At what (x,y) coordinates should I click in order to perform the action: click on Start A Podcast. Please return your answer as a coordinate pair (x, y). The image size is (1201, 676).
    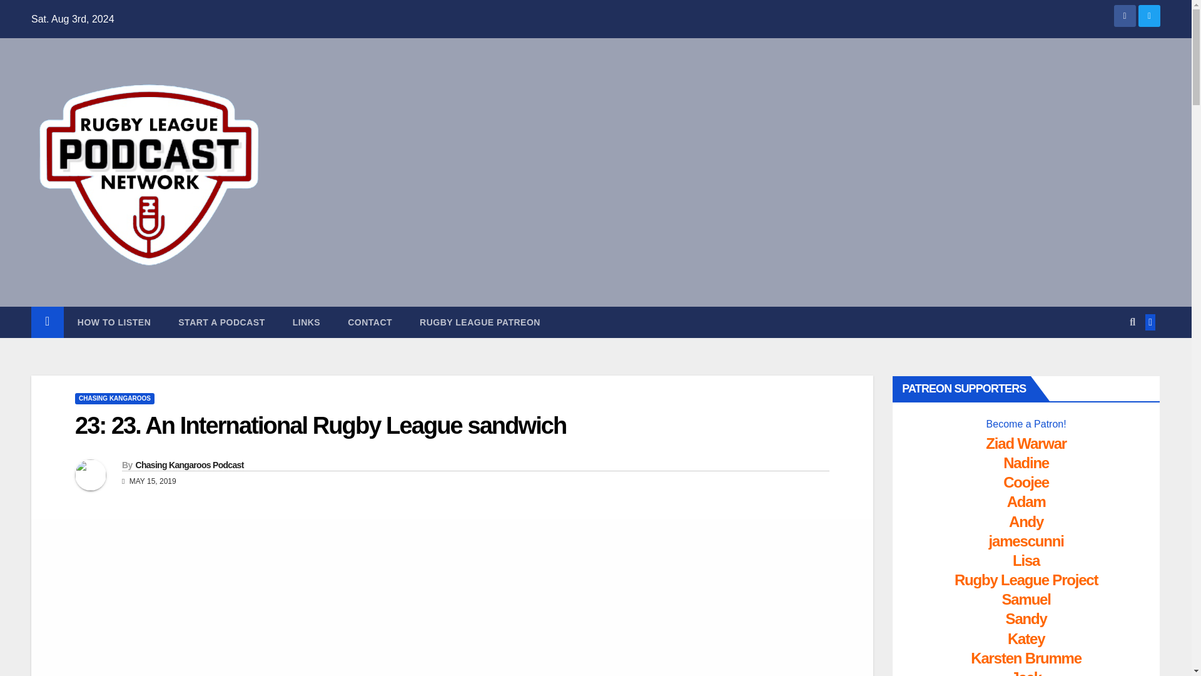
    Looking at the image, I should click on (221, 322).